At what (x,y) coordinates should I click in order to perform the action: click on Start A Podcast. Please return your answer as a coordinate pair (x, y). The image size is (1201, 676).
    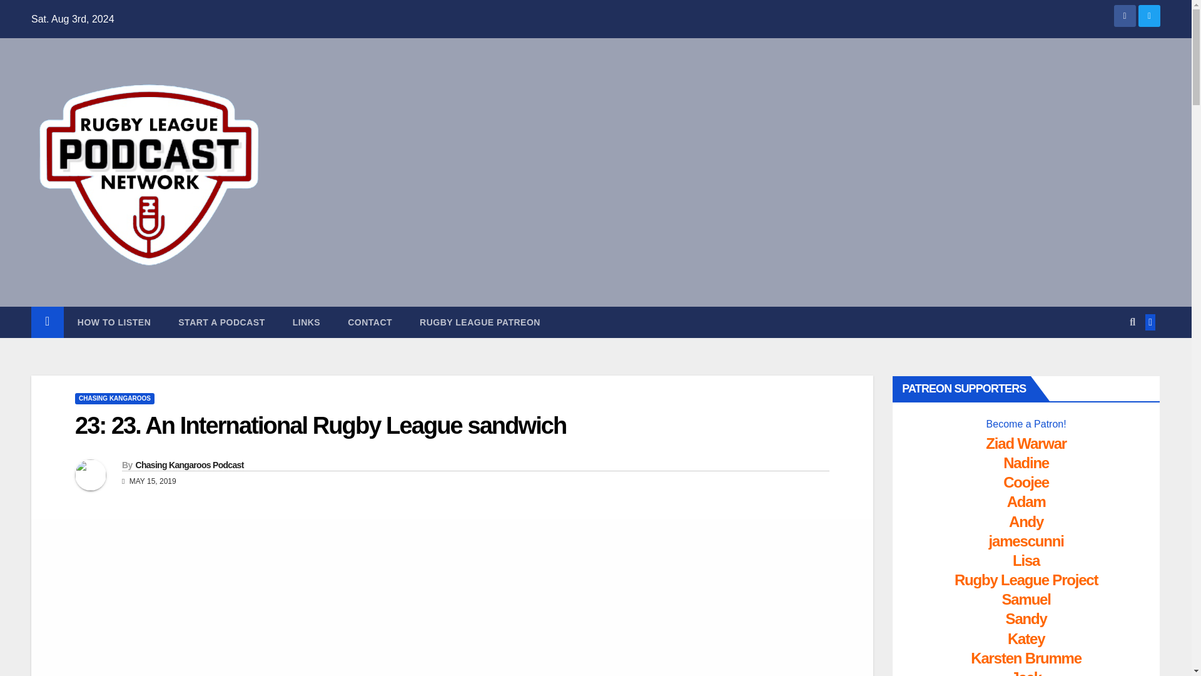
    Looking at the image, I should click on (221, 322).